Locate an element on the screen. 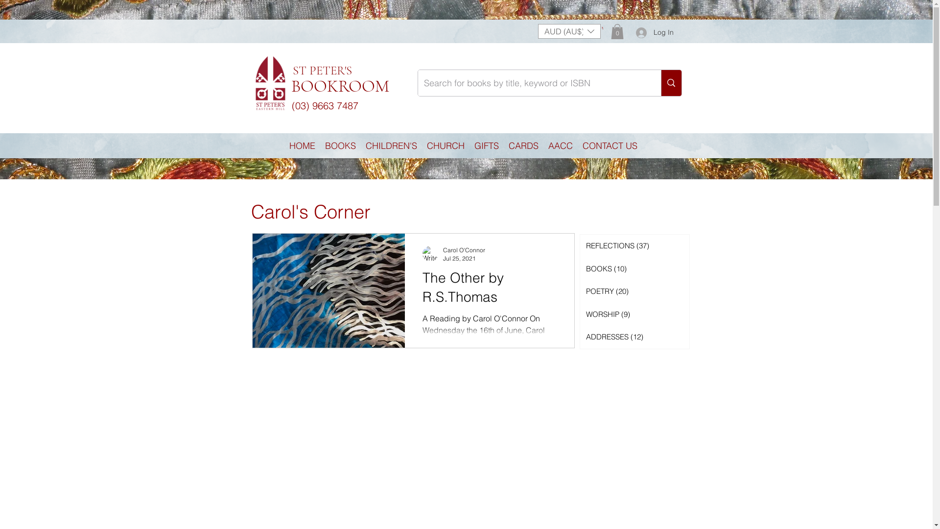 Image resolution: width=940 pixels, height=529 pixels. CHURCH is located at coordinates (446, 146).